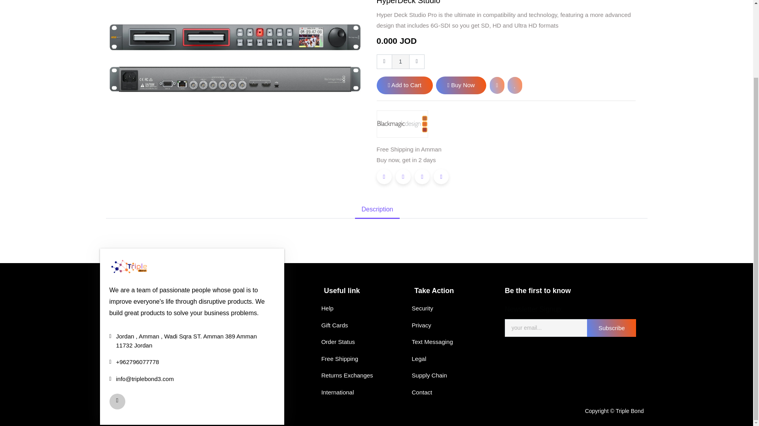 The height and width of the screenshot is (426, 759). What do you see at coordinates (400, 62) in the screenshot?
I see `1` at bounding box center [400, 62].